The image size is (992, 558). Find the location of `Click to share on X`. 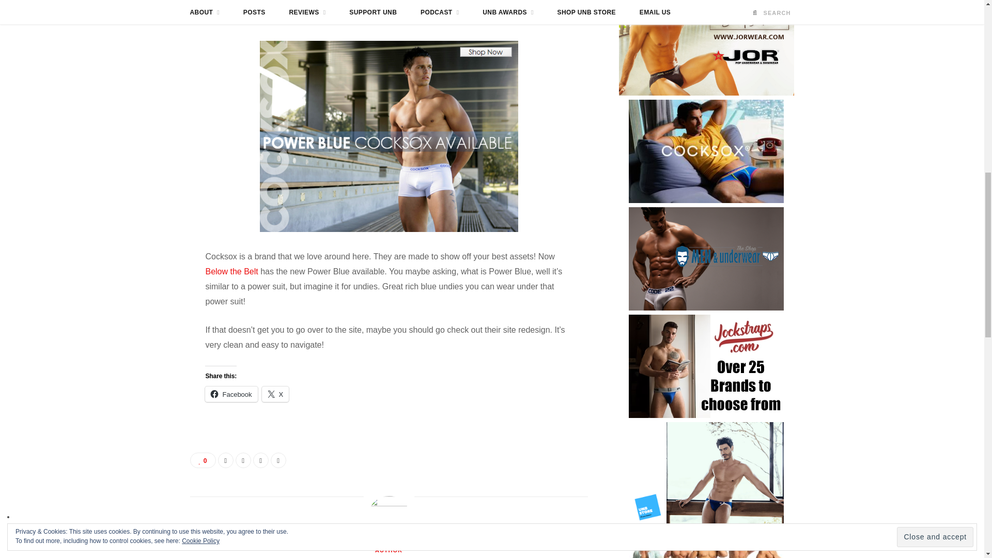

Click to share on X is located at coordinates (275, 394).